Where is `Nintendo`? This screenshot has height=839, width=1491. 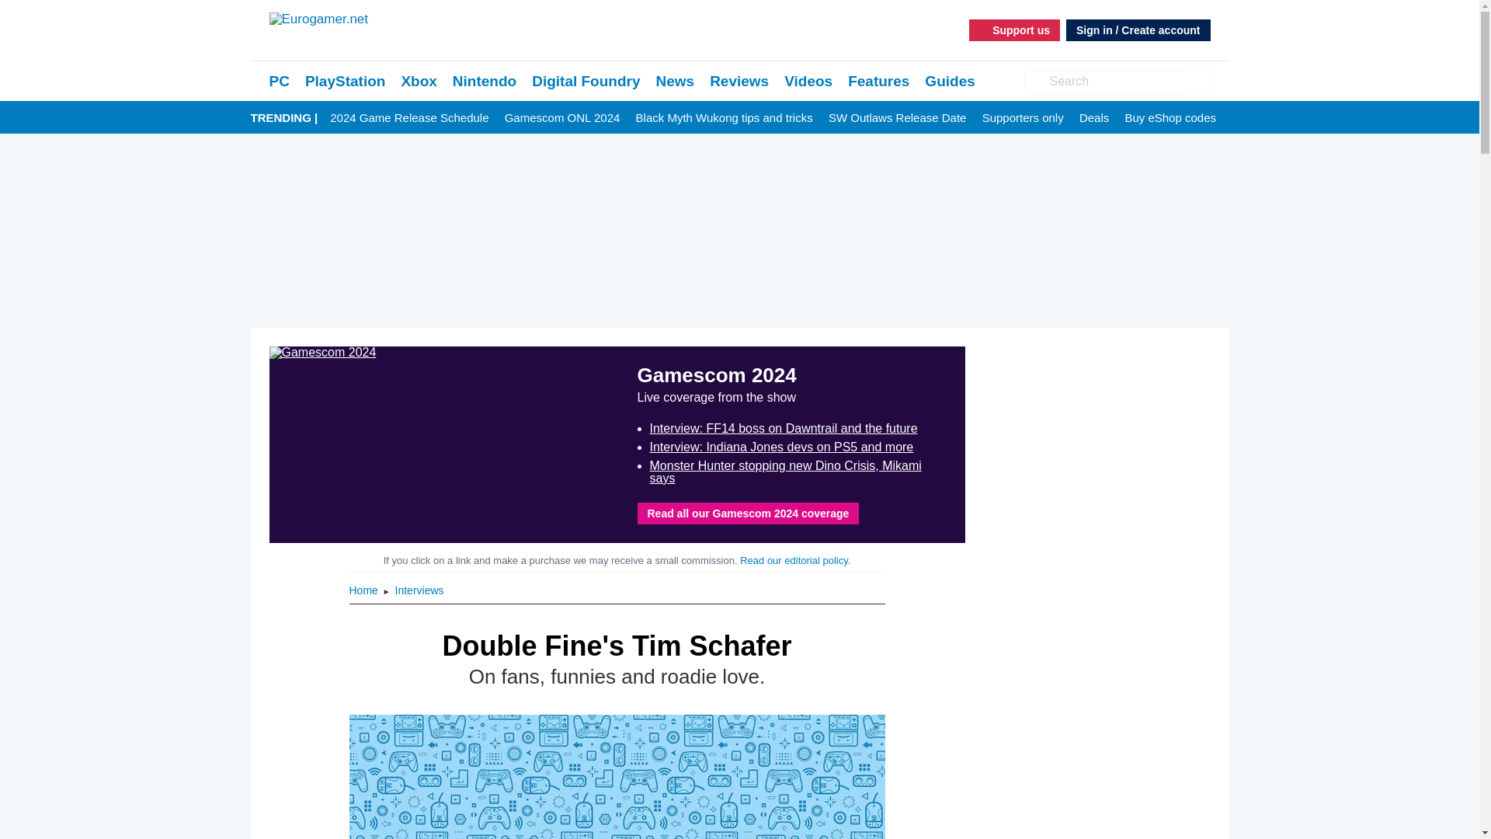
Nintendo is located at coordinates (485, 81).